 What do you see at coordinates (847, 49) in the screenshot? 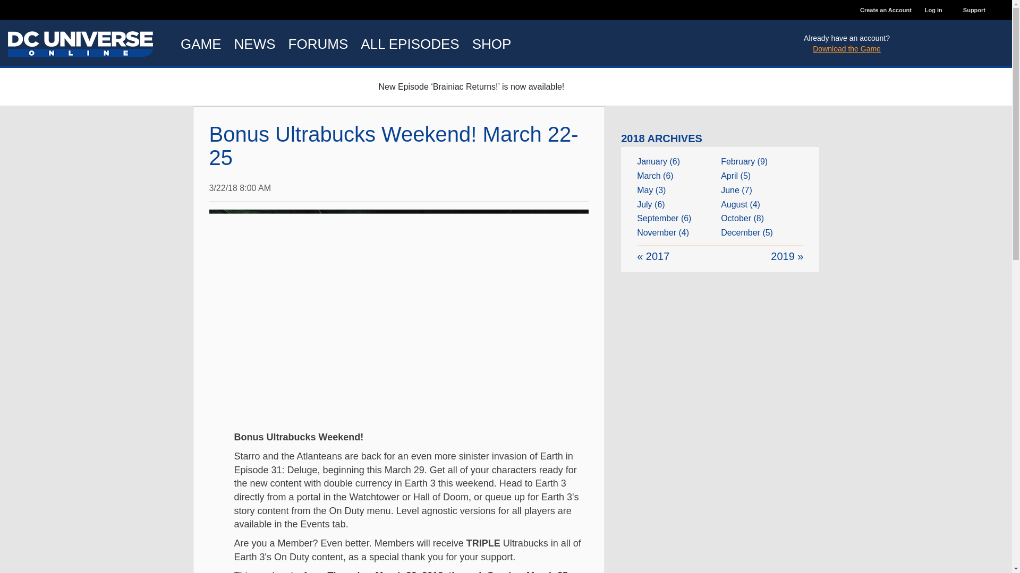
I see `Download the Game` at bounding box center [847, 49].